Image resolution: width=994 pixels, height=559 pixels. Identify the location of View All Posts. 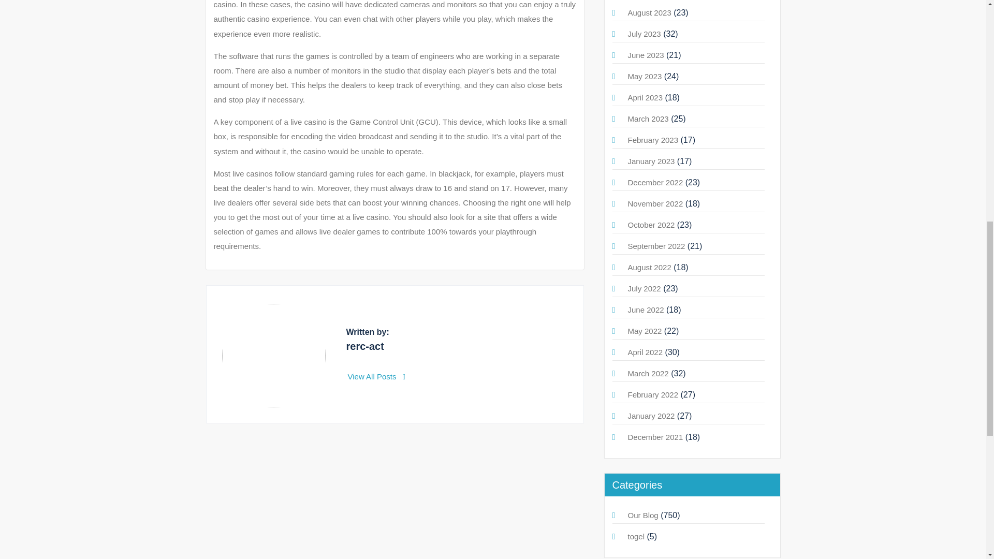
(377, 376).